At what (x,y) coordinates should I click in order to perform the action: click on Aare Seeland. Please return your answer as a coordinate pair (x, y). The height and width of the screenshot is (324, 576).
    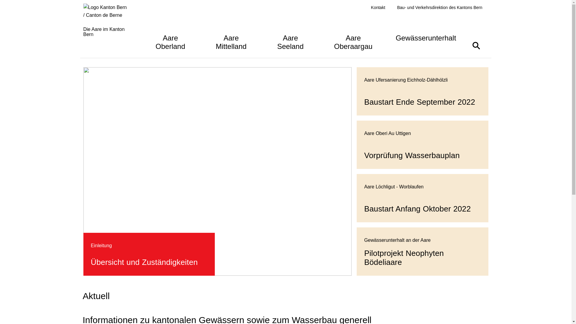
    Looking at the image, I should click on (290, 41).